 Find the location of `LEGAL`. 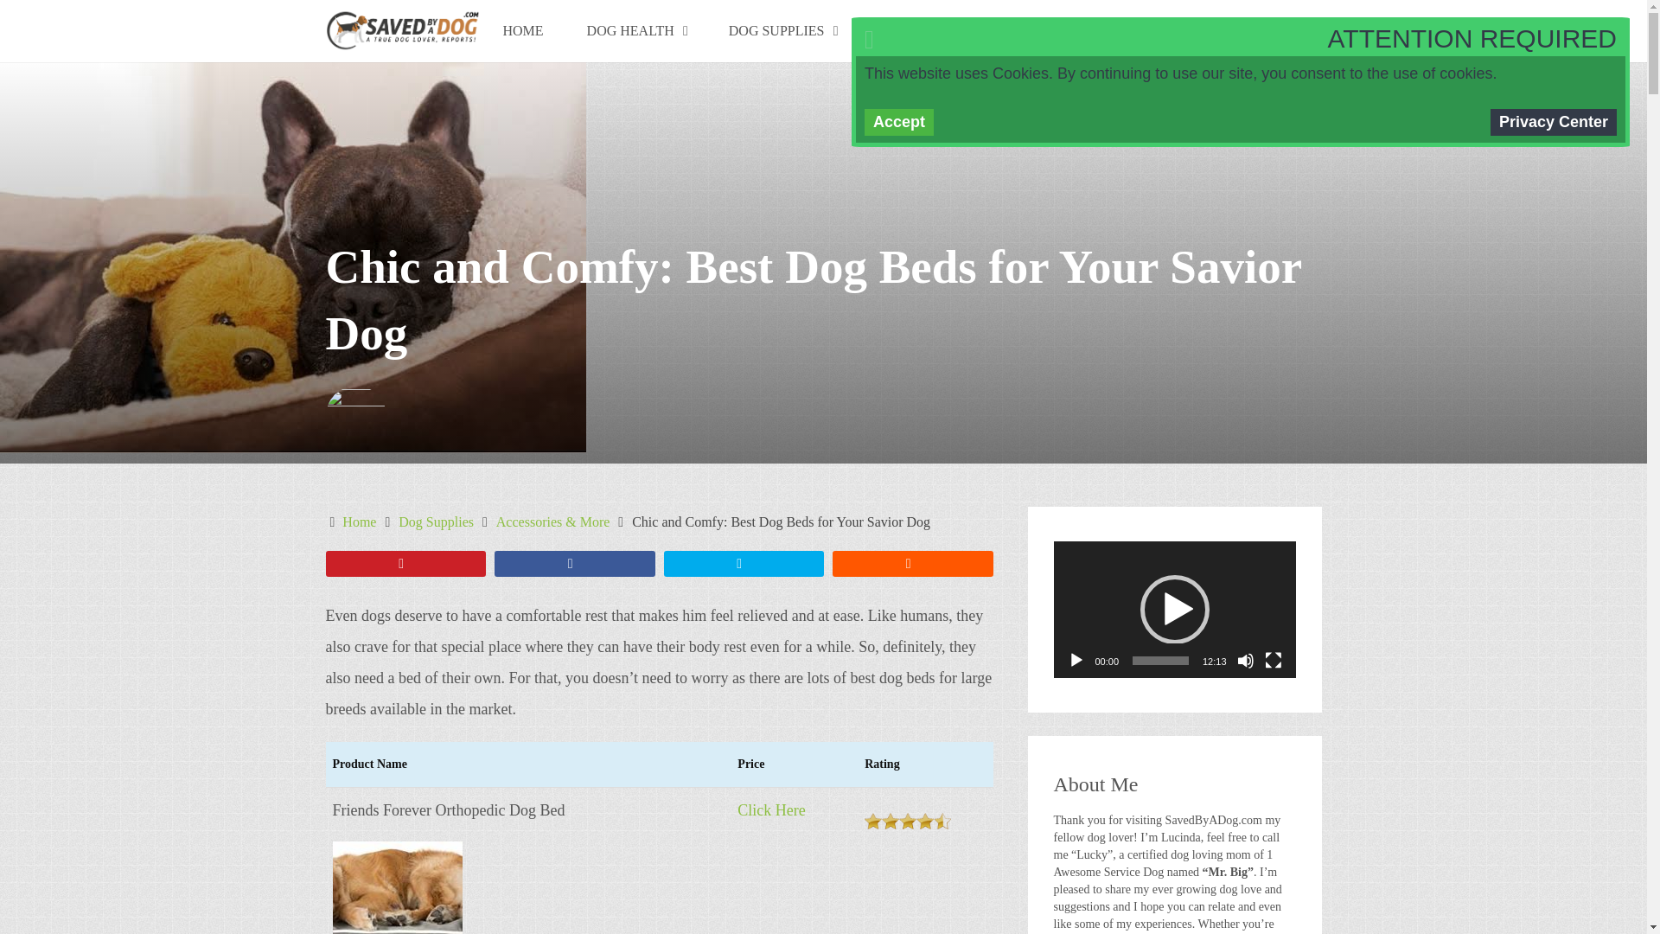

LEGAL is located at coordinates (1060, 31).